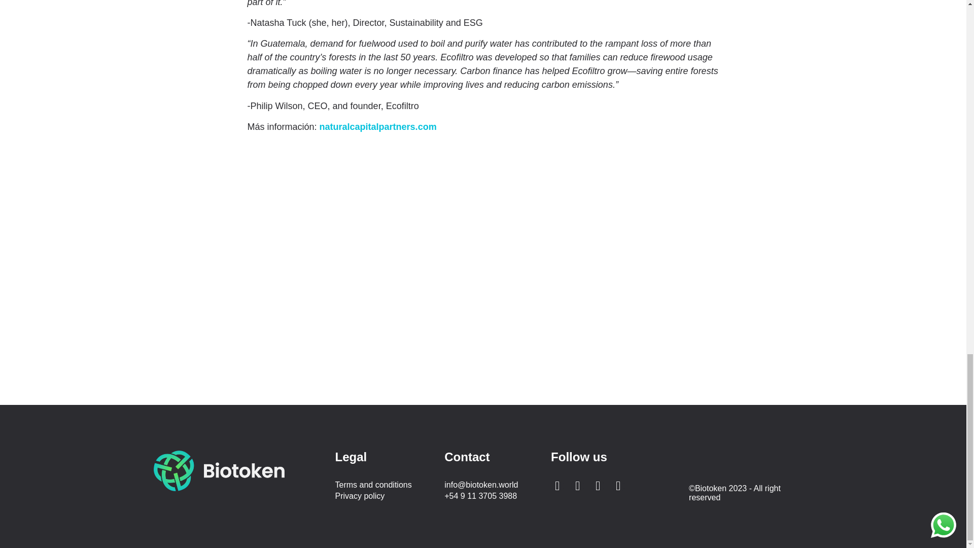  I want to click on naturalcapitalpartners.com, so click(377, 127).